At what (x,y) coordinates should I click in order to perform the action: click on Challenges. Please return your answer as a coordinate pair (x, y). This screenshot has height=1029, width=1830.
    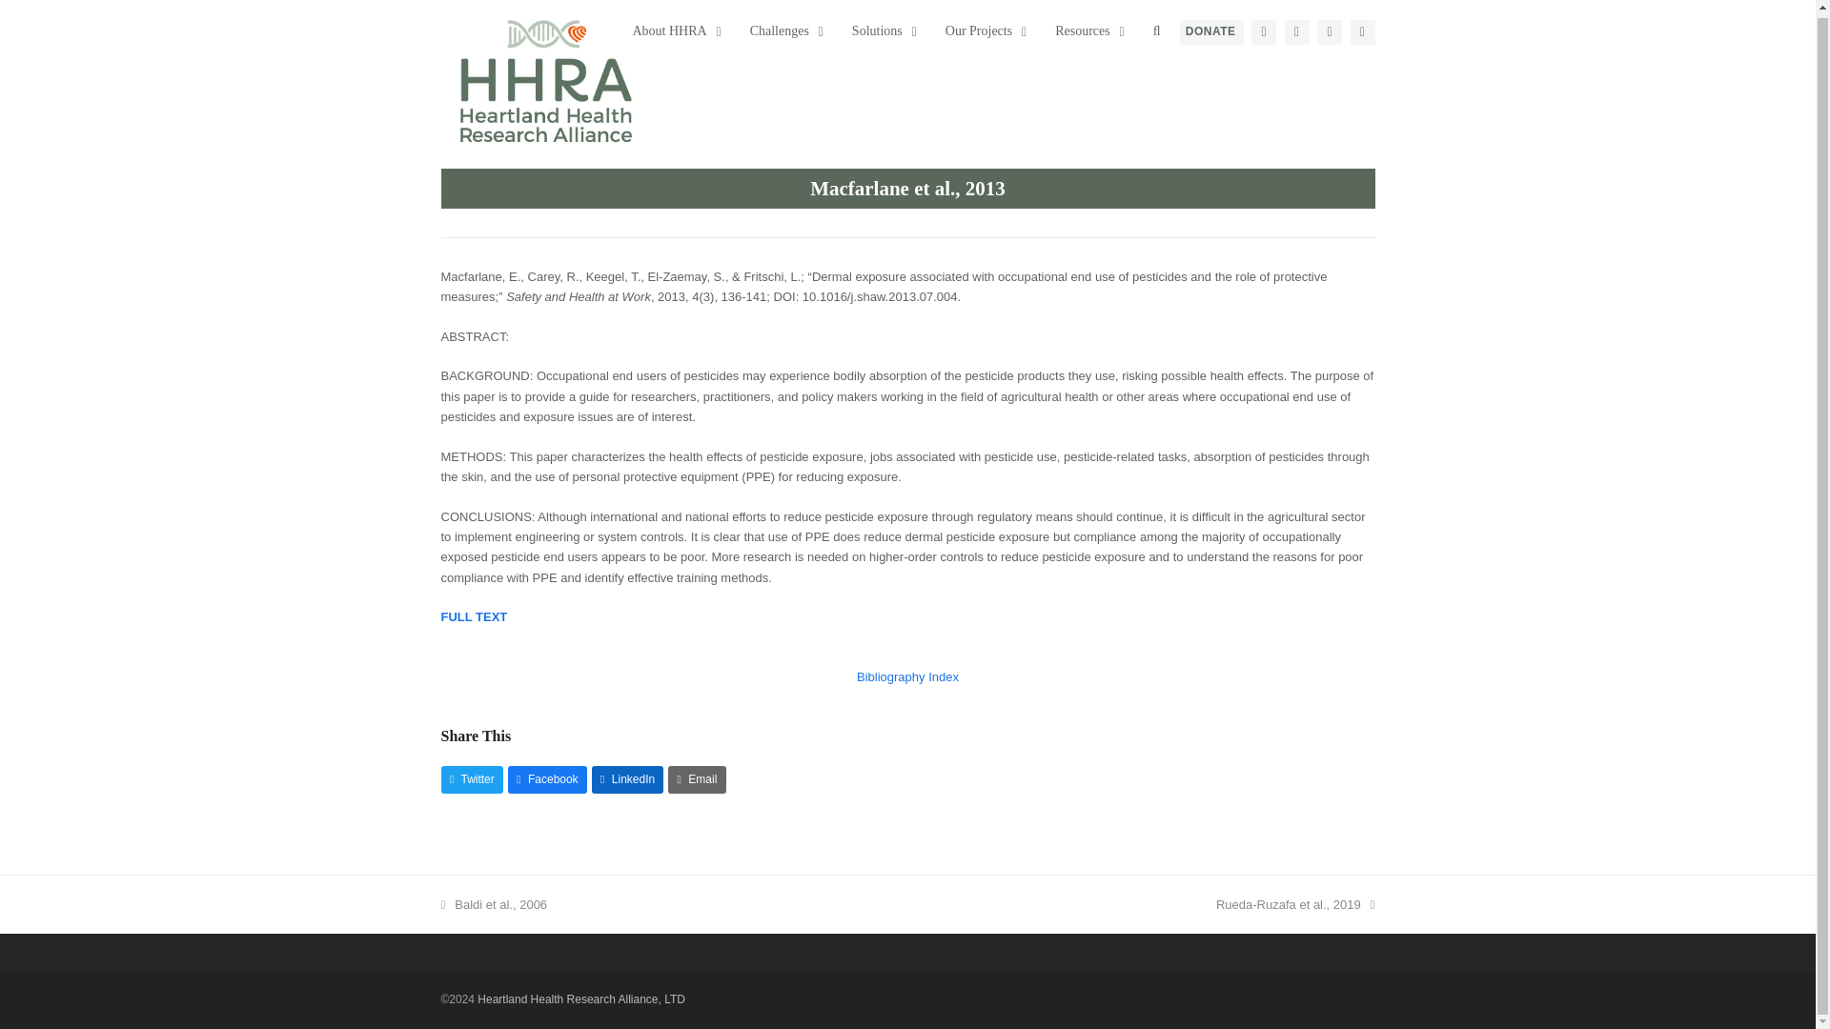
    Looking at the image, I should click on (1264, 32).